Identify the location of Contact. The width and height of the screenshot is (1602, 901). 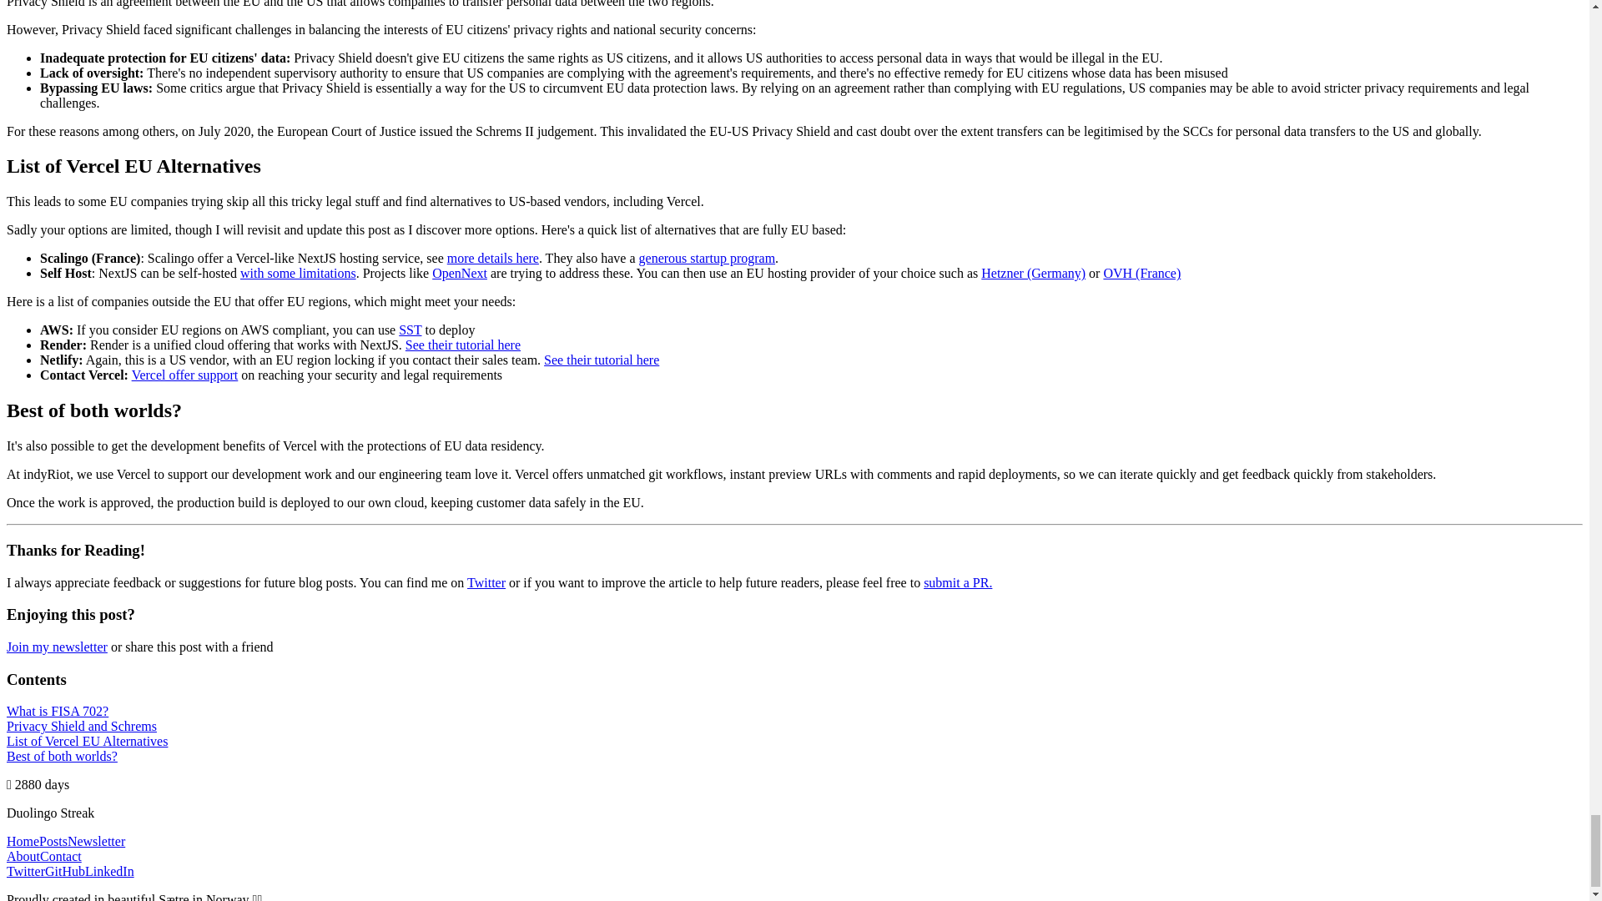
(60, 856).